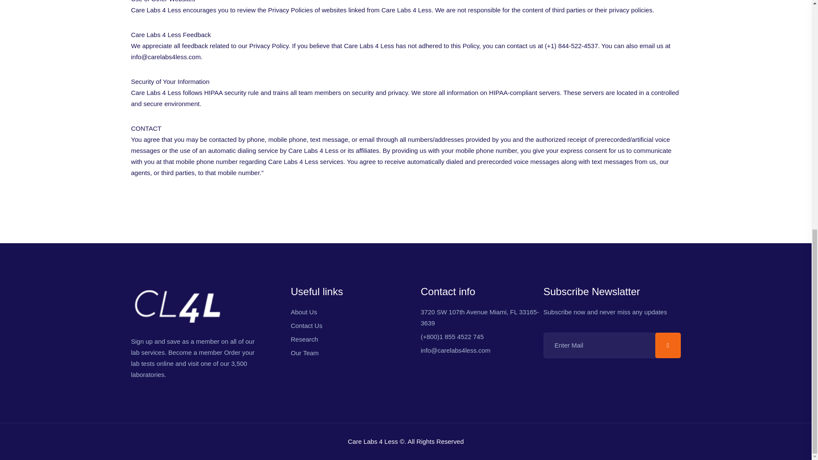 The width and height of the screenshot is (818, 460). I want to click on Contact Us, so click(306, 325).